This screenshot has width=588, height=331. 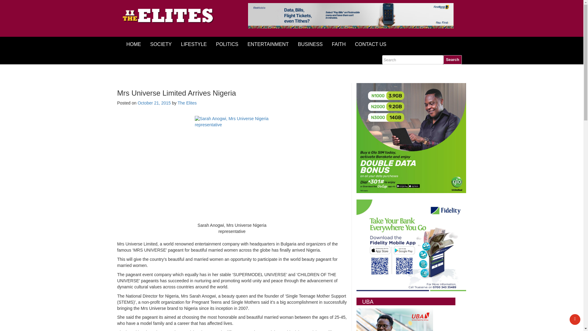 What do you see at coordinates (452, 59) in the screenshot?
I see `Search` at bounding box center [452, 59].